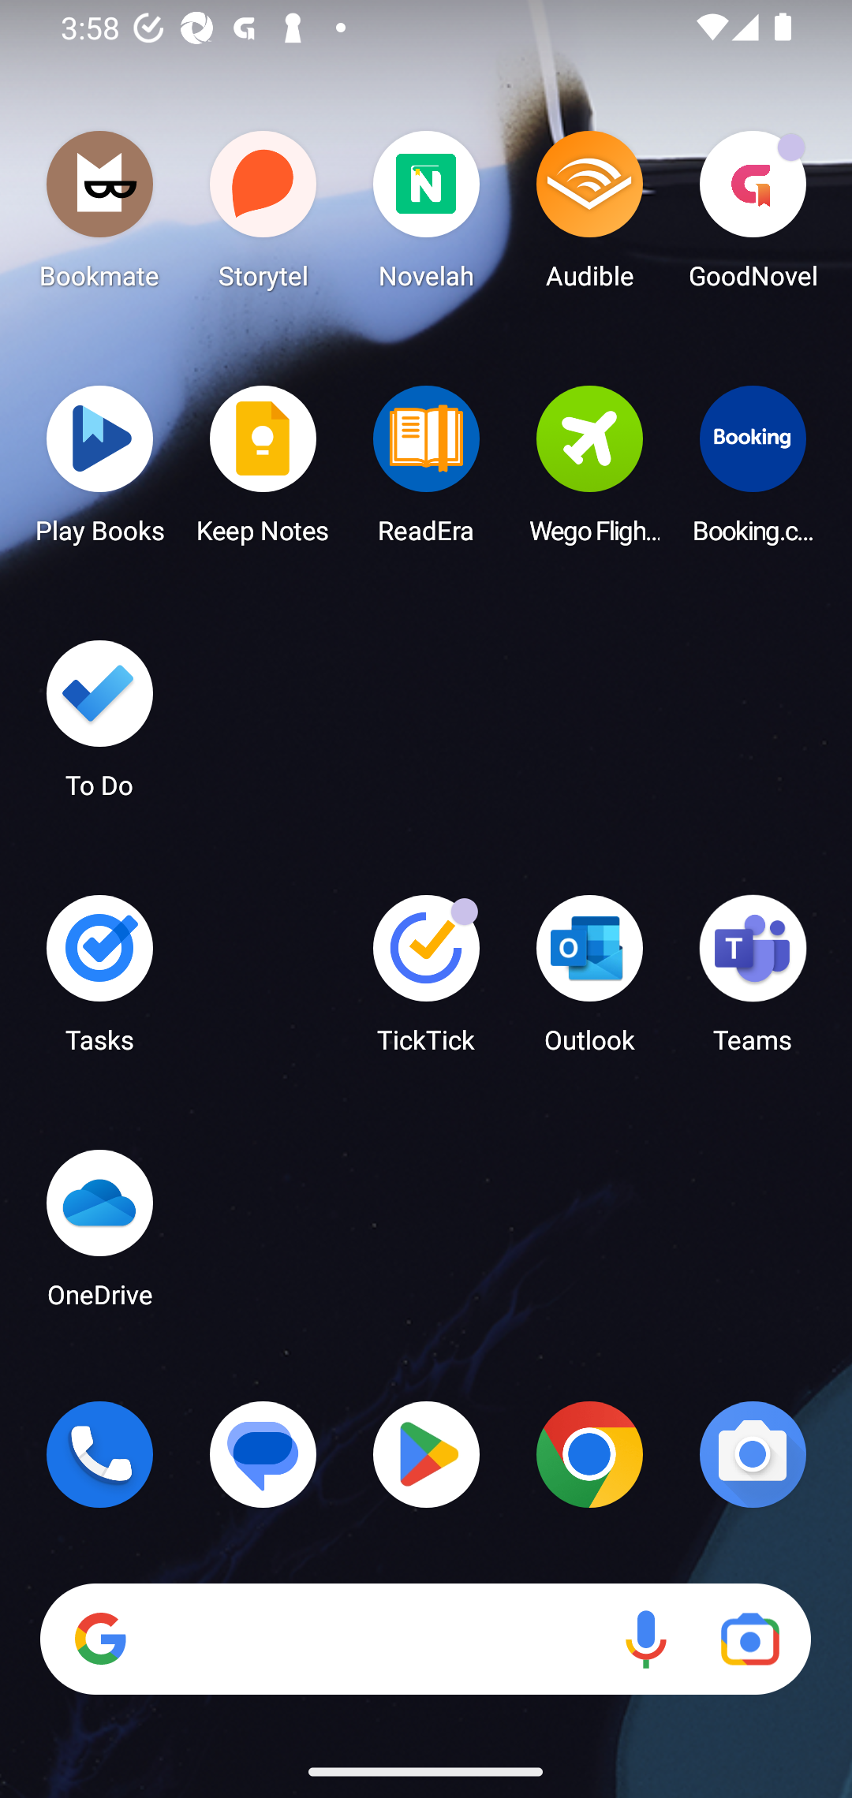 This screenshot has height=1798, width=852. What do you see at coordinates (589, 471) in the screenshot?
I see `Wego Flights & Hotels` at bounding box center [589, 471].